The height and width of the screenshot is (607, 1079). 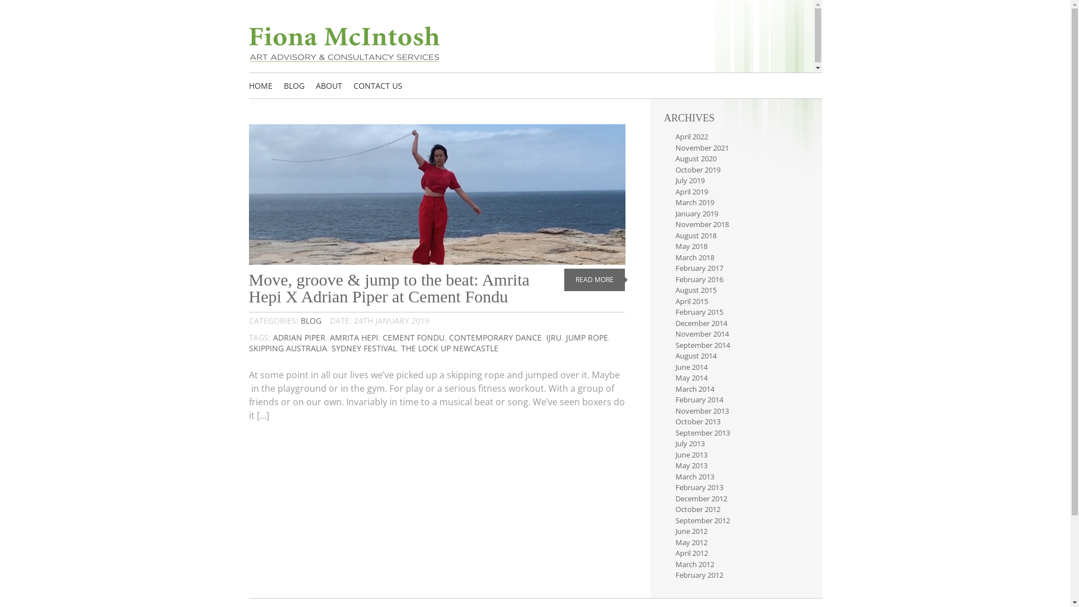 I want to click on SYDNEY FESTIVAL, so click(x=364, y=348).